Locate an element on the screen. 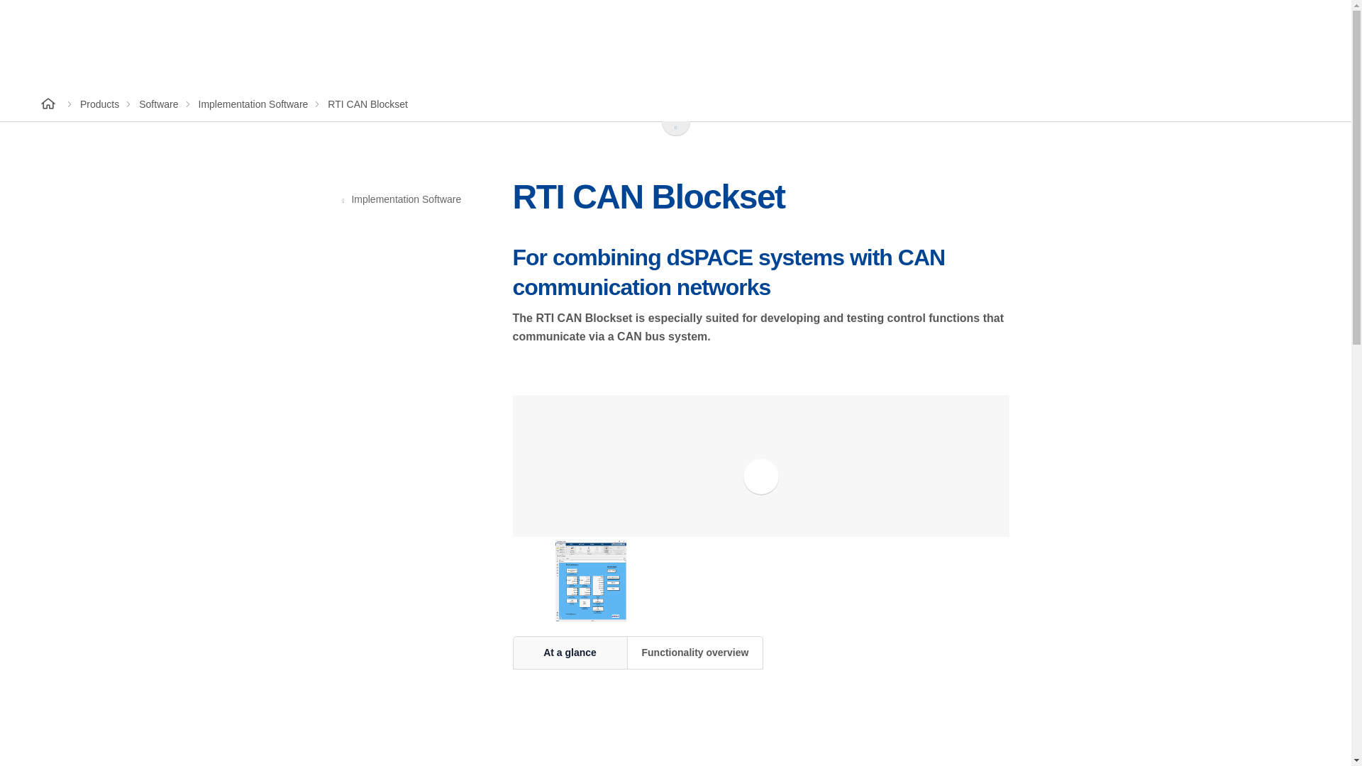 This screenshot has width=1362, height=766. Software is located at coordinates (158, 104).